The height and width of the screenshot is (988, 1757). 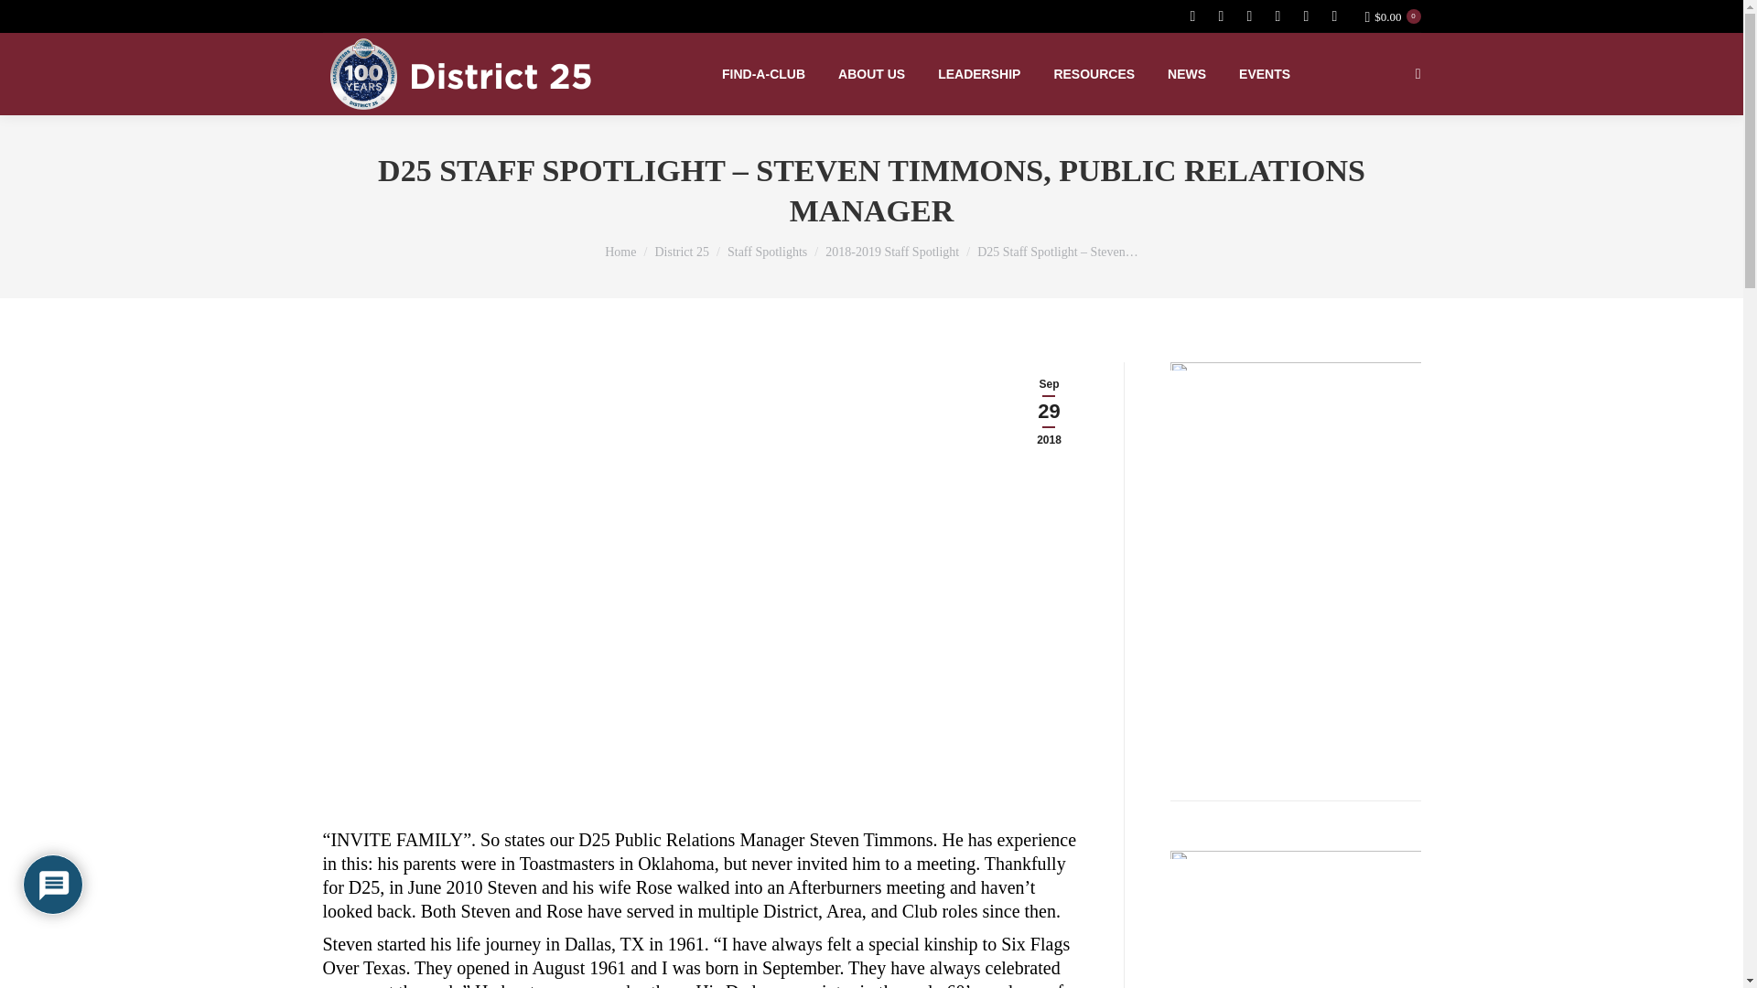 What do you see at coordinates (29, 20) in the screenshot?
I see `Go!` at bounding box center [29, 20].